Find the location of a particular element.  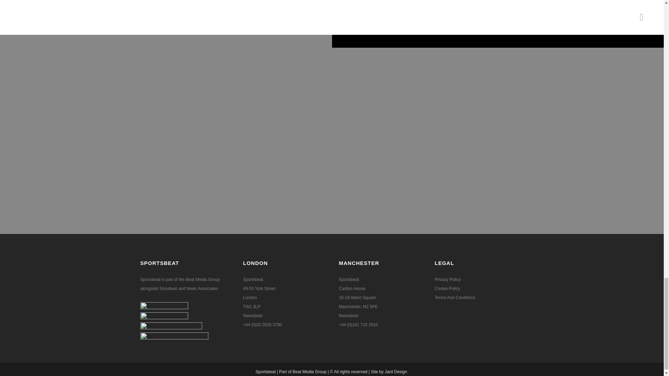

Privacy Policy is located at coordinates (448, 279).